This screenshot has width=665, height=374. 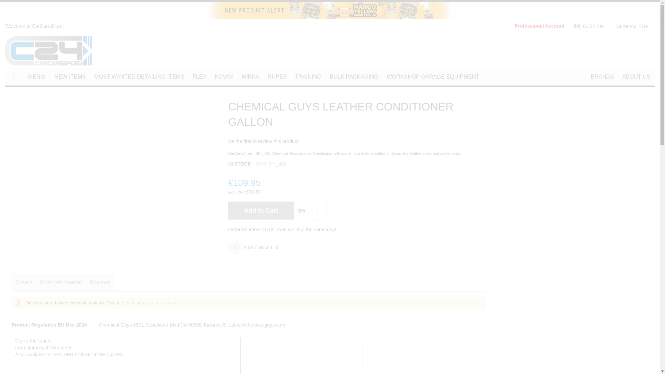 What do you see at coordinates (317, 211) in the screenshot?
I see `Qty` at bounding box center [317, 211].